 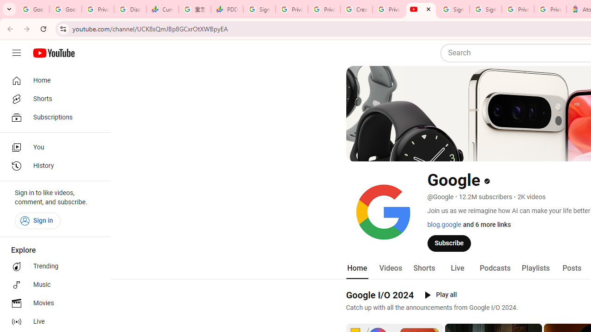 What do you see at coordinates (486, 9) in the screenshot?
I see `Sign in - Google Accounts` at bounding box center [486, 9].